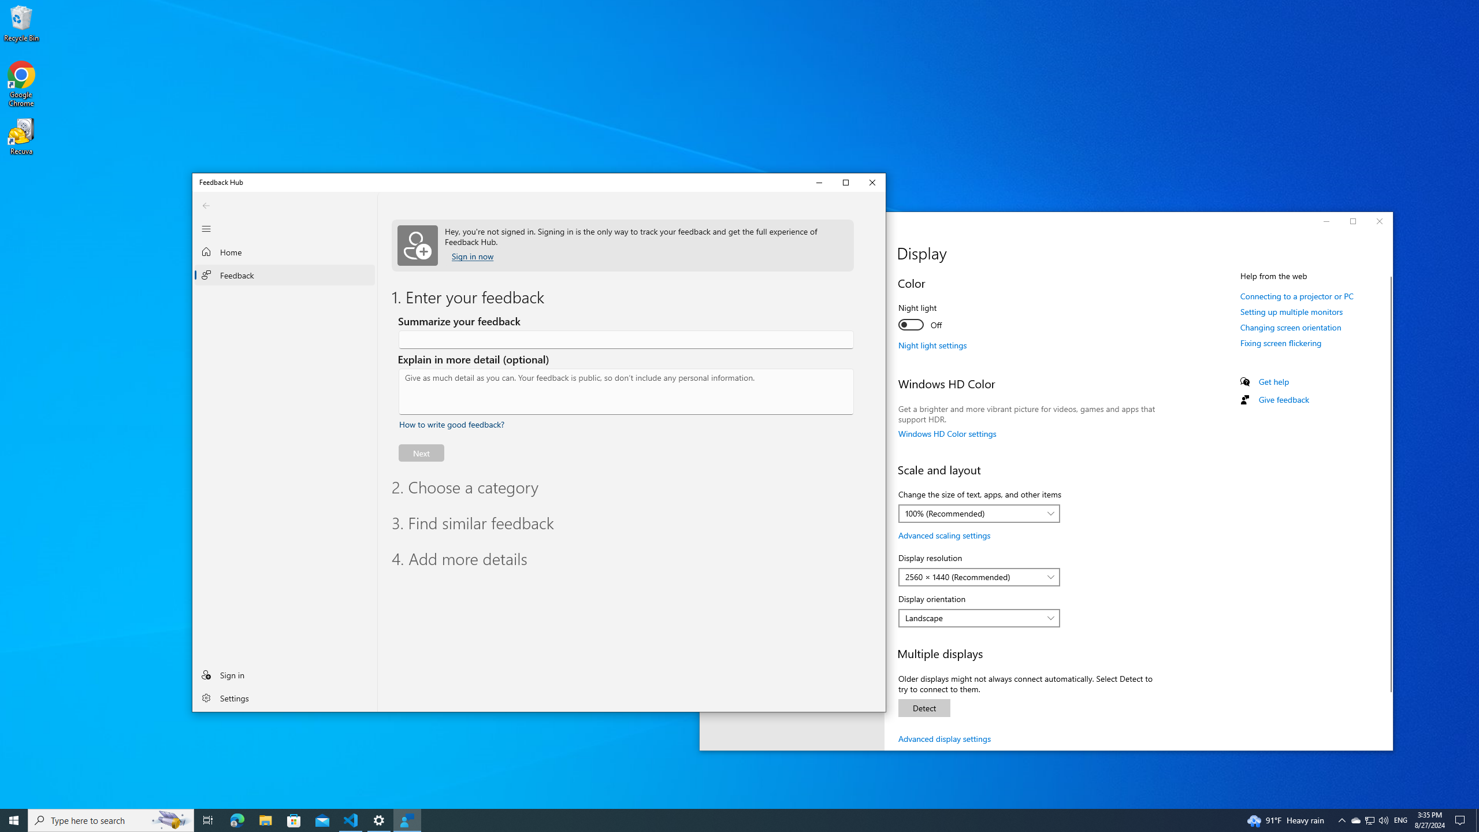 Image resolution: width=1479 pixels, height=832 pixels. Describe the element at coordinates (1369, 820) in the screenshot. I see `Type here to search` at that location.